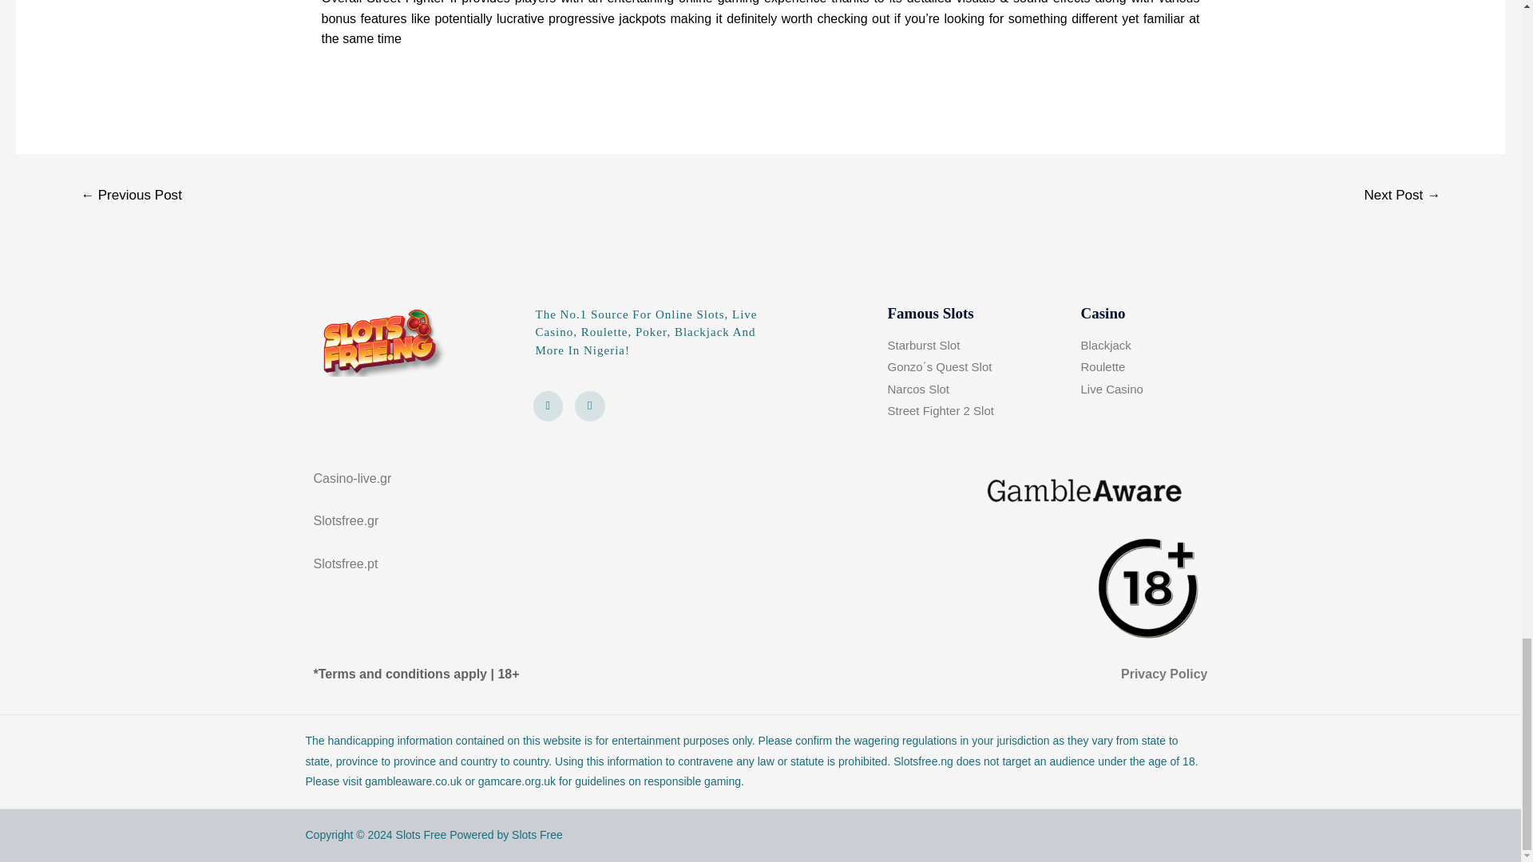 The height and width of the screenshot is (862, 1533). What do you see at coordinates (345, 520) in the screenshot?
I see `Slotsfree.gr` at bounding box center [345, 520].